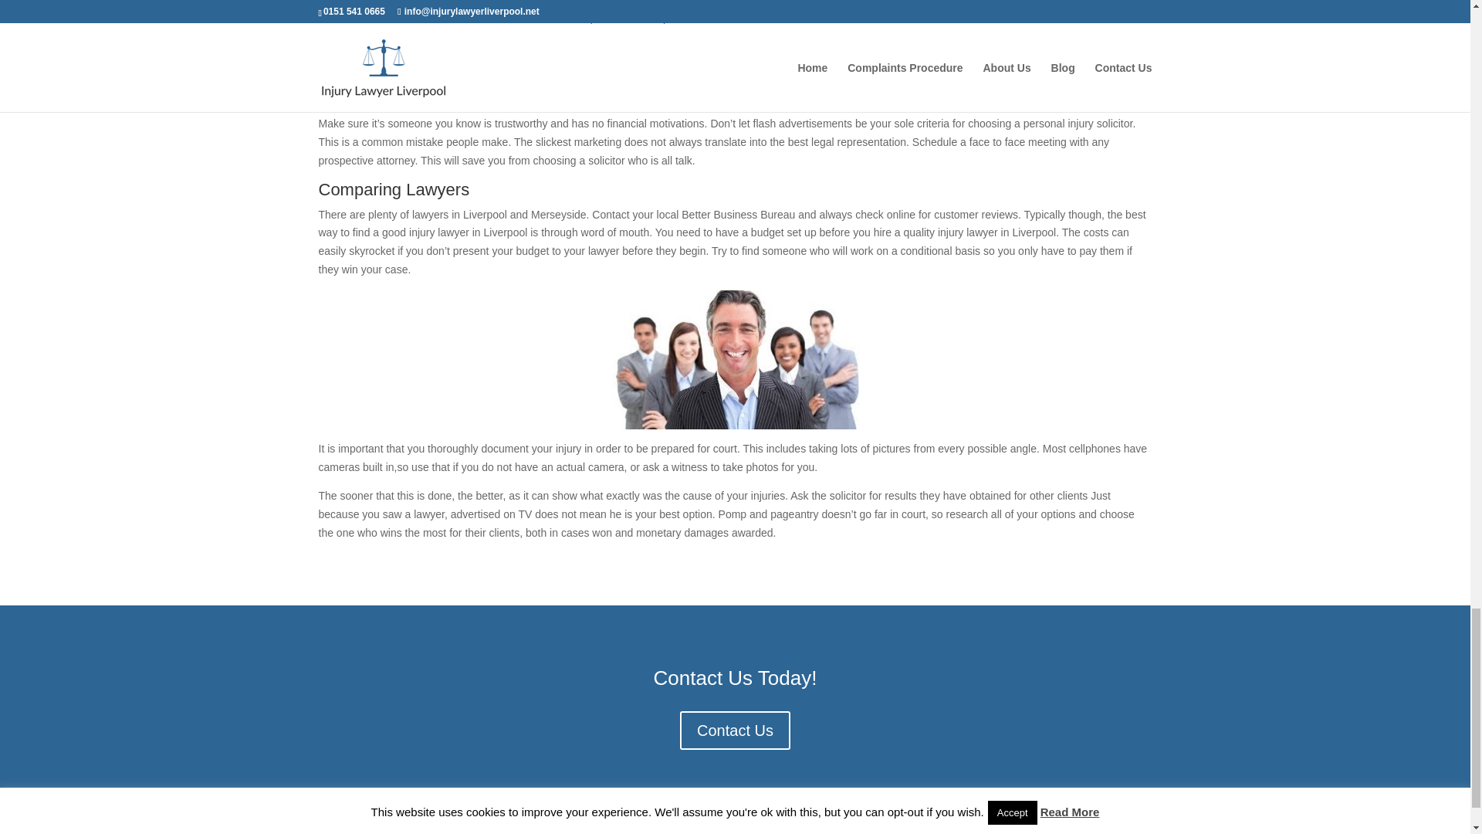  What do you see at coordinates (735, 830) in the screenshot?
I see `Terms of Service` at bounding box center [735, 830].